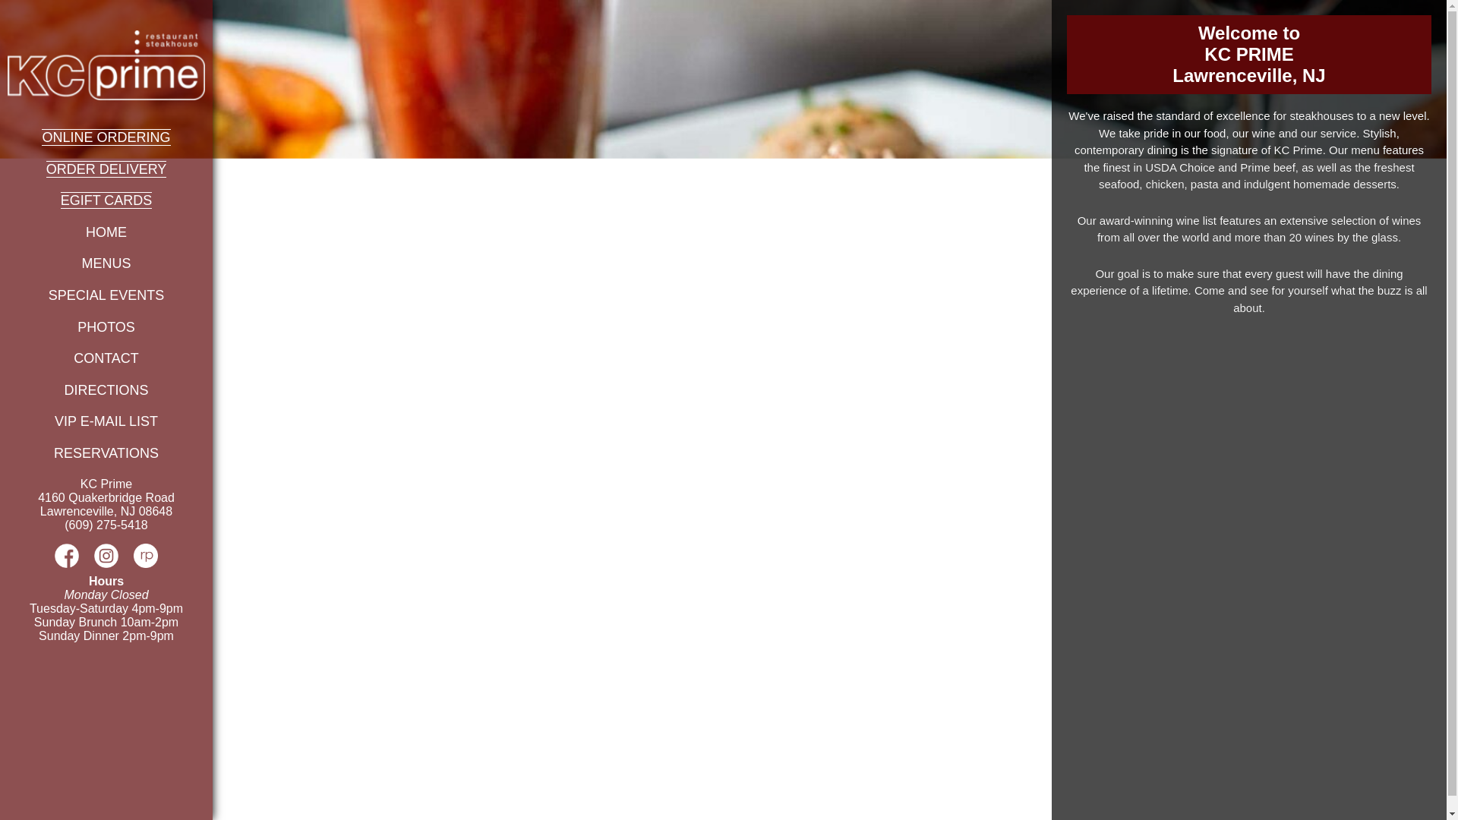  What do you see at coordinates (106, 421) in the screenshot?
I see `VIP E-MAIL LIST` at bounding box center [106, 421].